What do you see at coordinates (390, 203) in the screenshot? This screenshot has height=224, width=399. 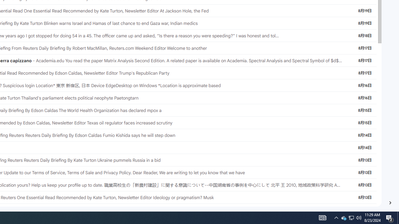 I see `AutomationID: Layer_1` at bounding box center [390, 203].